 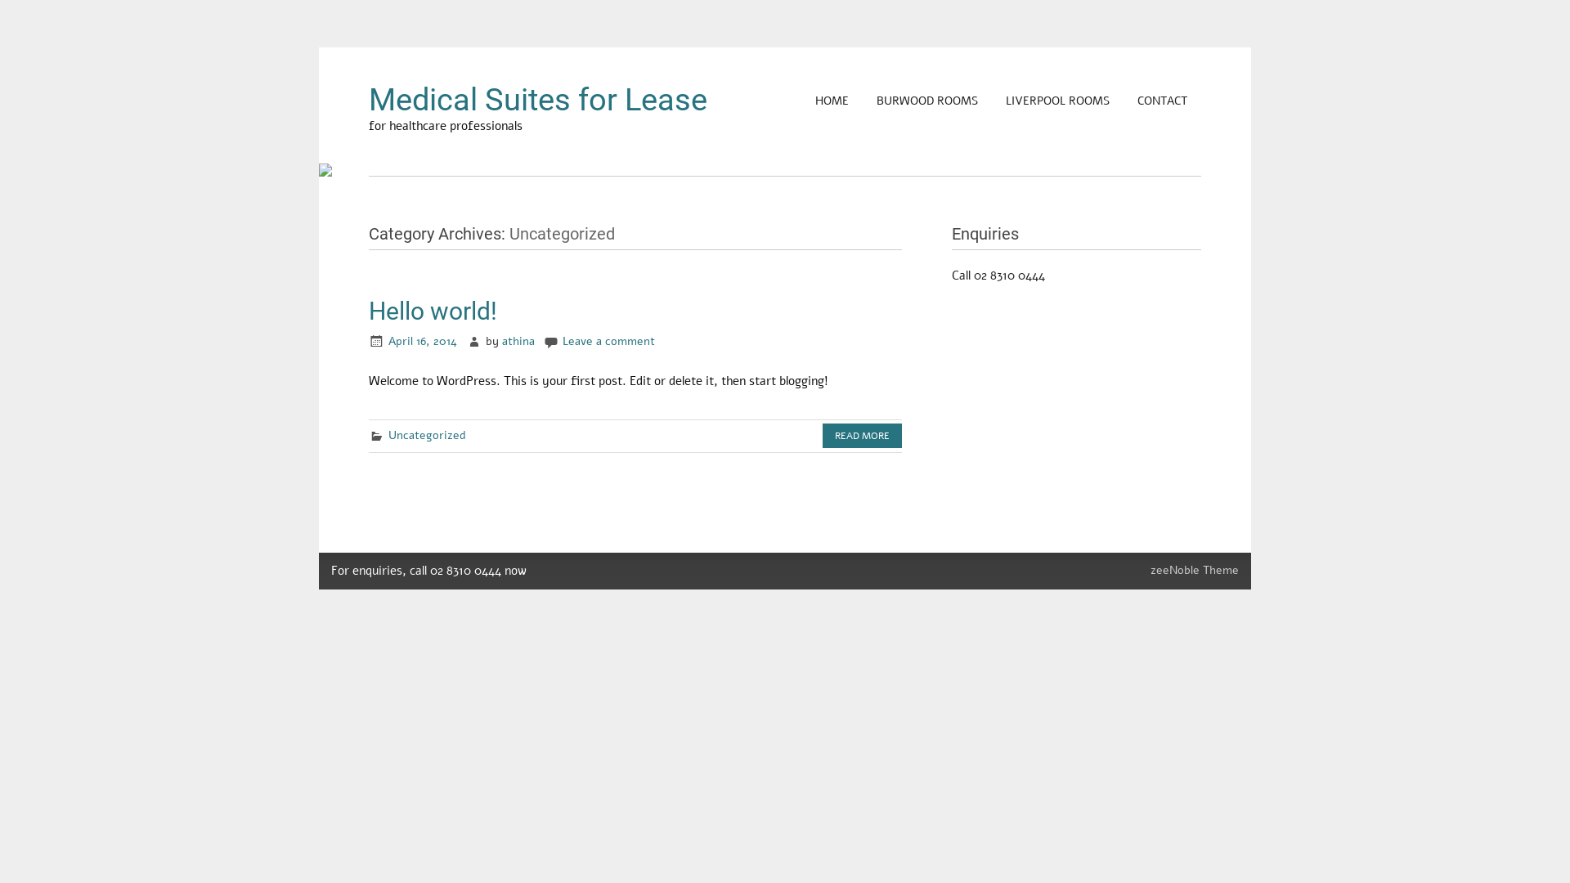 What do you see at coordinates (423, 342) in the screenshot?
I see `April 16, 2014` at bounding box center [423, 342].